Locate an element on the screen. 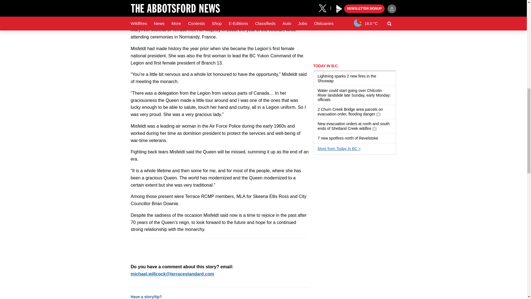 The image size is (531, 299). Has a gallery is located at coordinates (378, 114).